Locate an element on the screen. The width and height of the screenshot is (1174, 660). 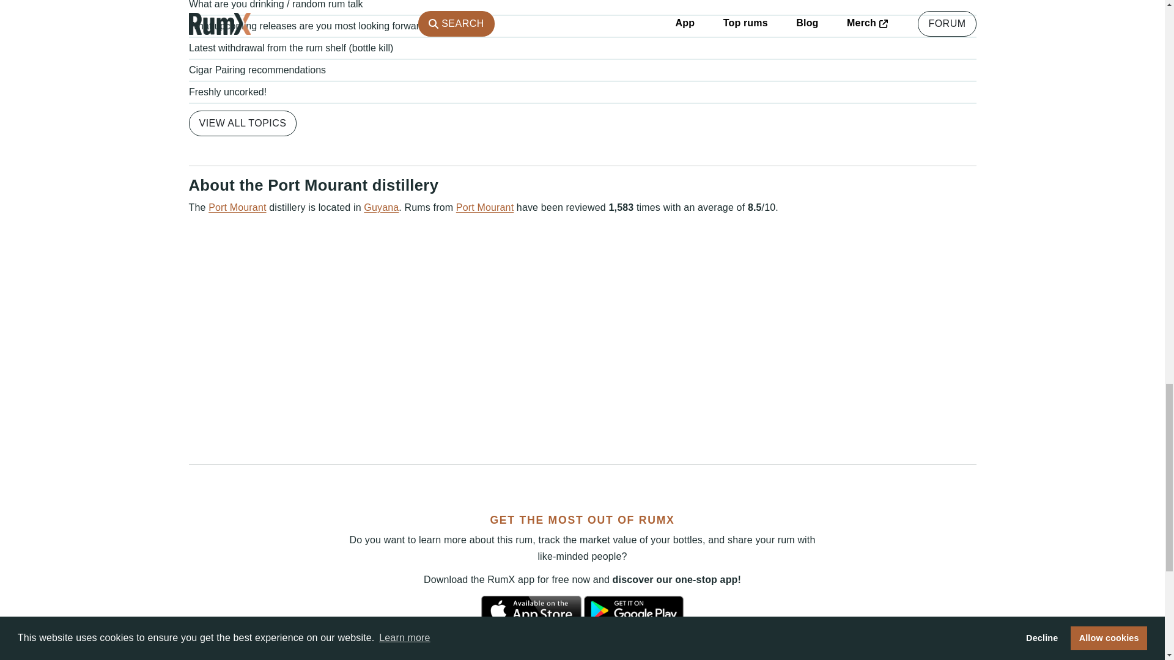
VIEW ALL TOPICS is located at coordinates (242, 123).